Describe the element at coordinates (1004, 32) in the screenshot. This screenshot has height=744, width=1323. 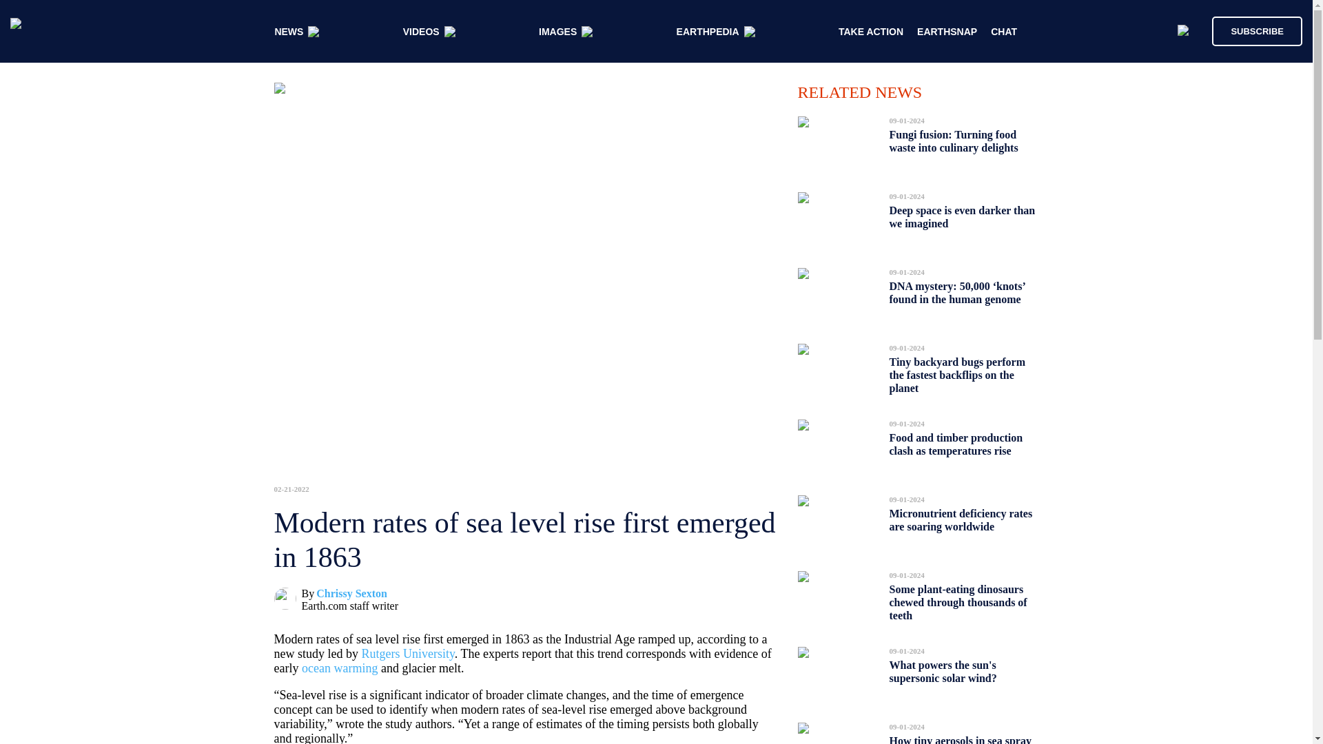
I see `CHAT` at that location.